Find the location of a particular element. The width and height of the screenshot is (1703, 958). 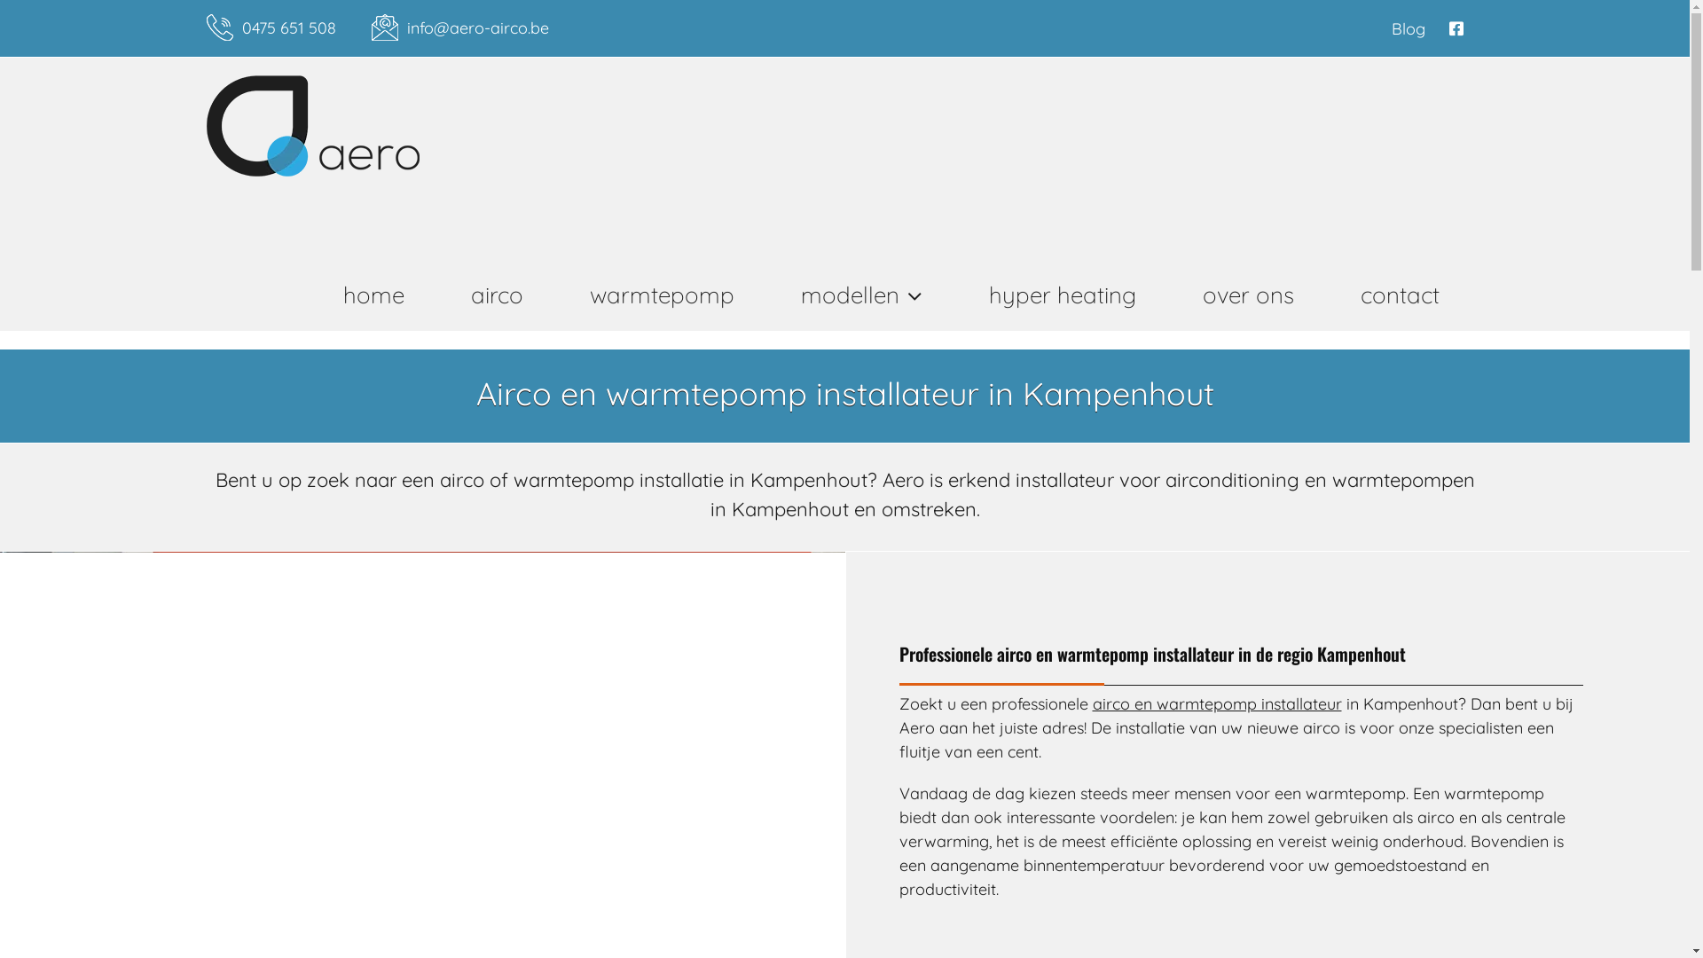

airco en warmtepomp installateur is located at coordinates (1217, 704).